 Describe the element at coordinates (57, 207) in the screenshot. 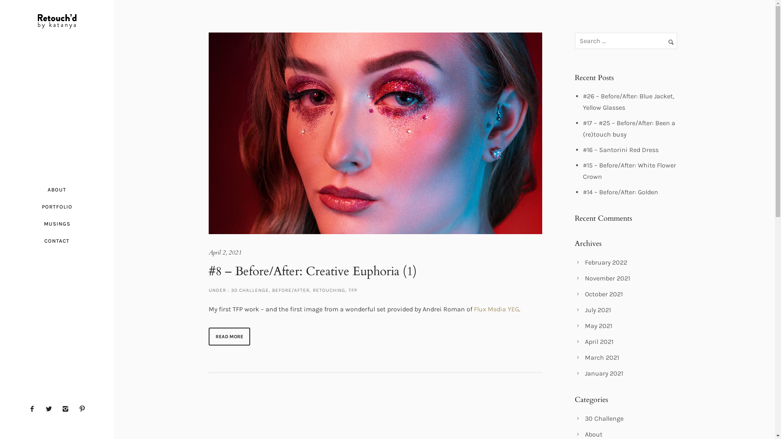

I see `PORTFOLIO` at that location.